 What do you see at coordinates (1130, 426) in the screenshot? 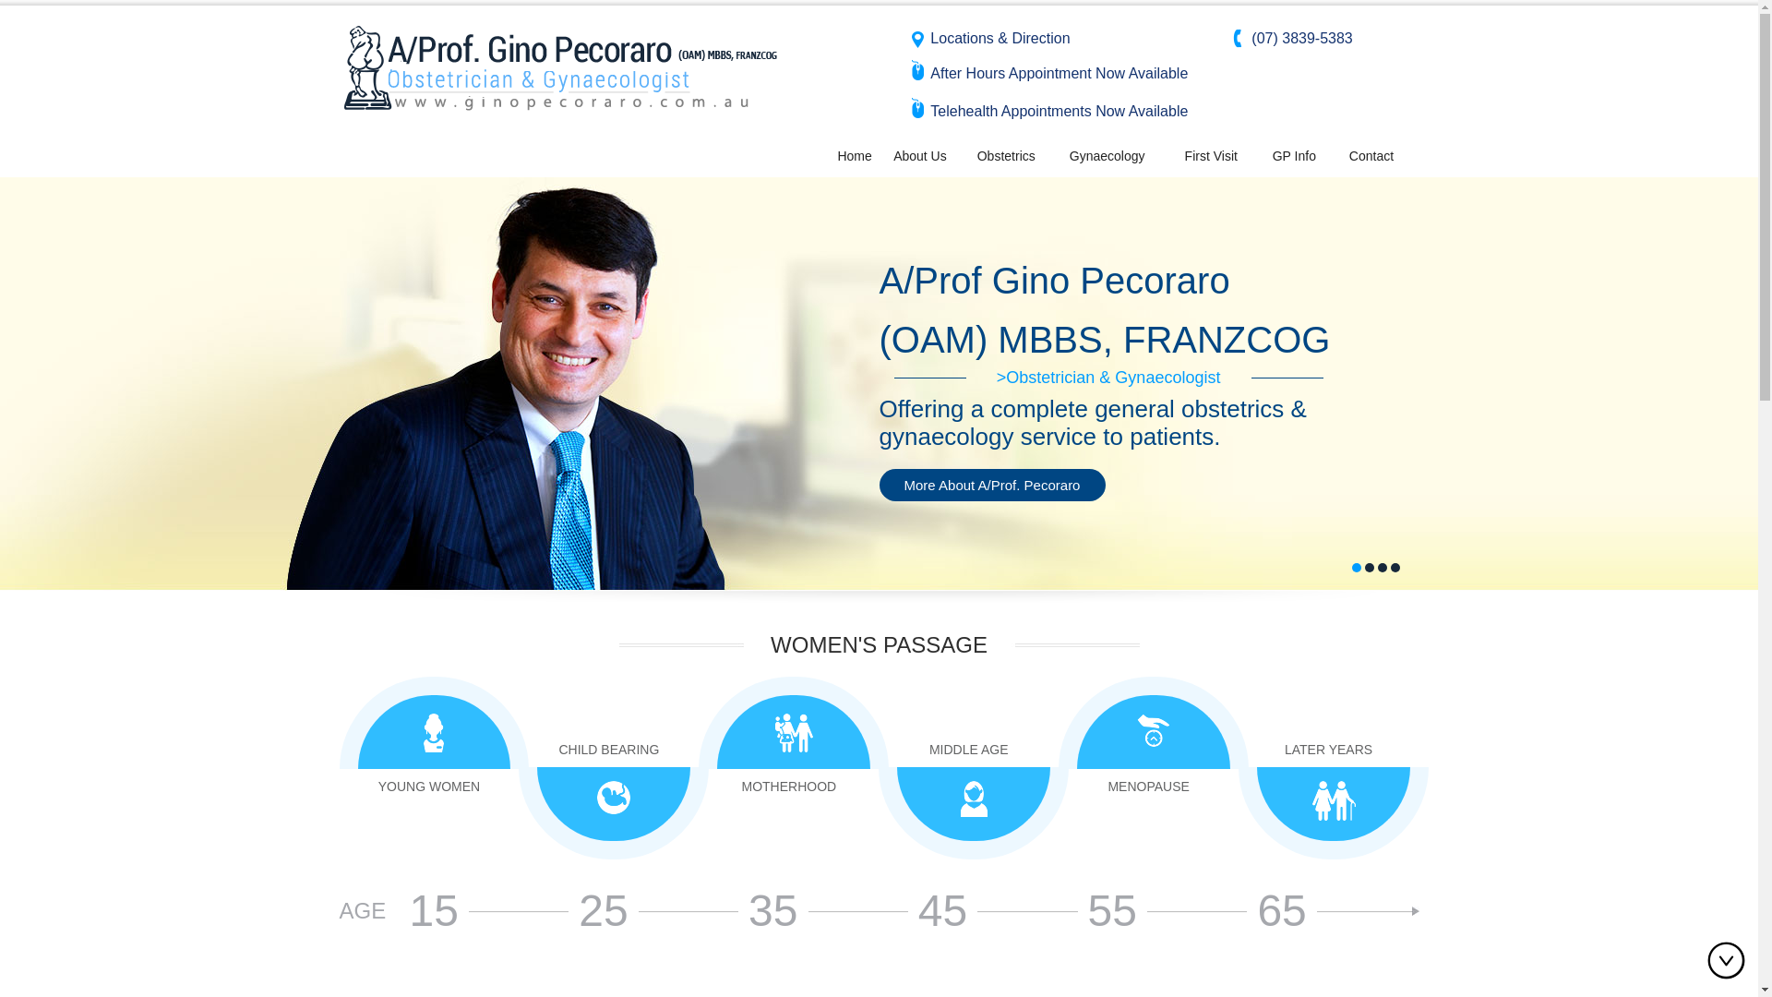
I see `Gynaecology` at bounding box center [1130, 426].